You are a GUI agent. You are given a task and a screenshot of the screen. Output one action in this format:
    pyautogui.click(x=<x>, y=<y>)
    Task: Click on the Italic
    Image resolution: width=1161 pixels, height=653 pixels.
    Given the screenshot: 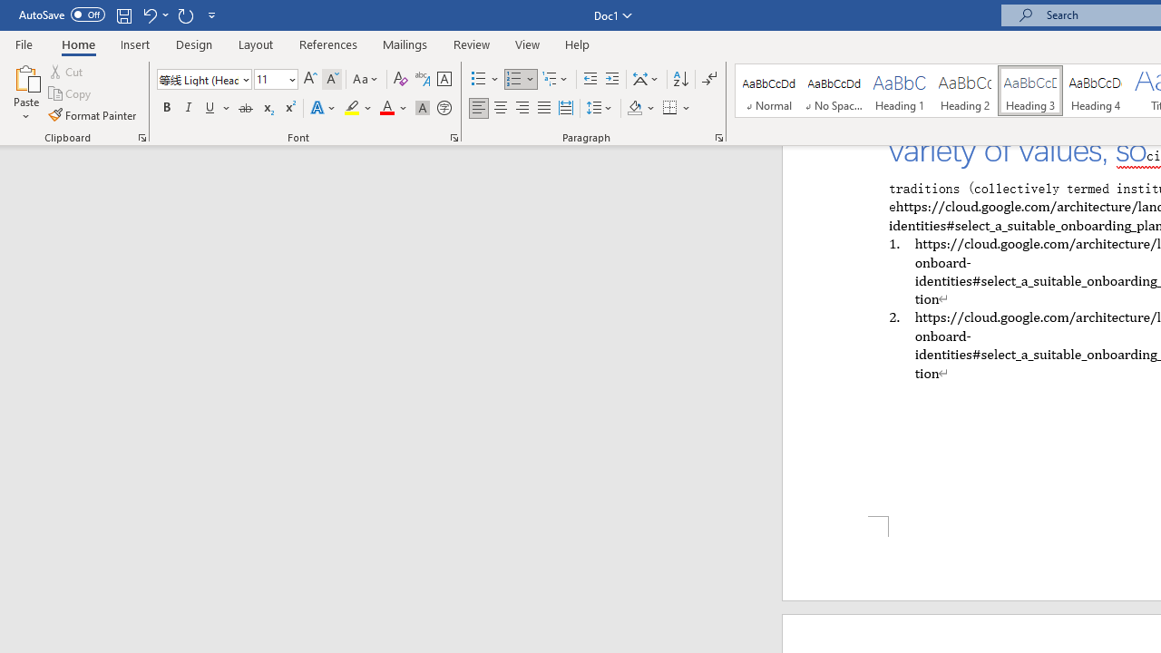 What is the action you would take?
    pyautogui.click(x=189, y=109)
    